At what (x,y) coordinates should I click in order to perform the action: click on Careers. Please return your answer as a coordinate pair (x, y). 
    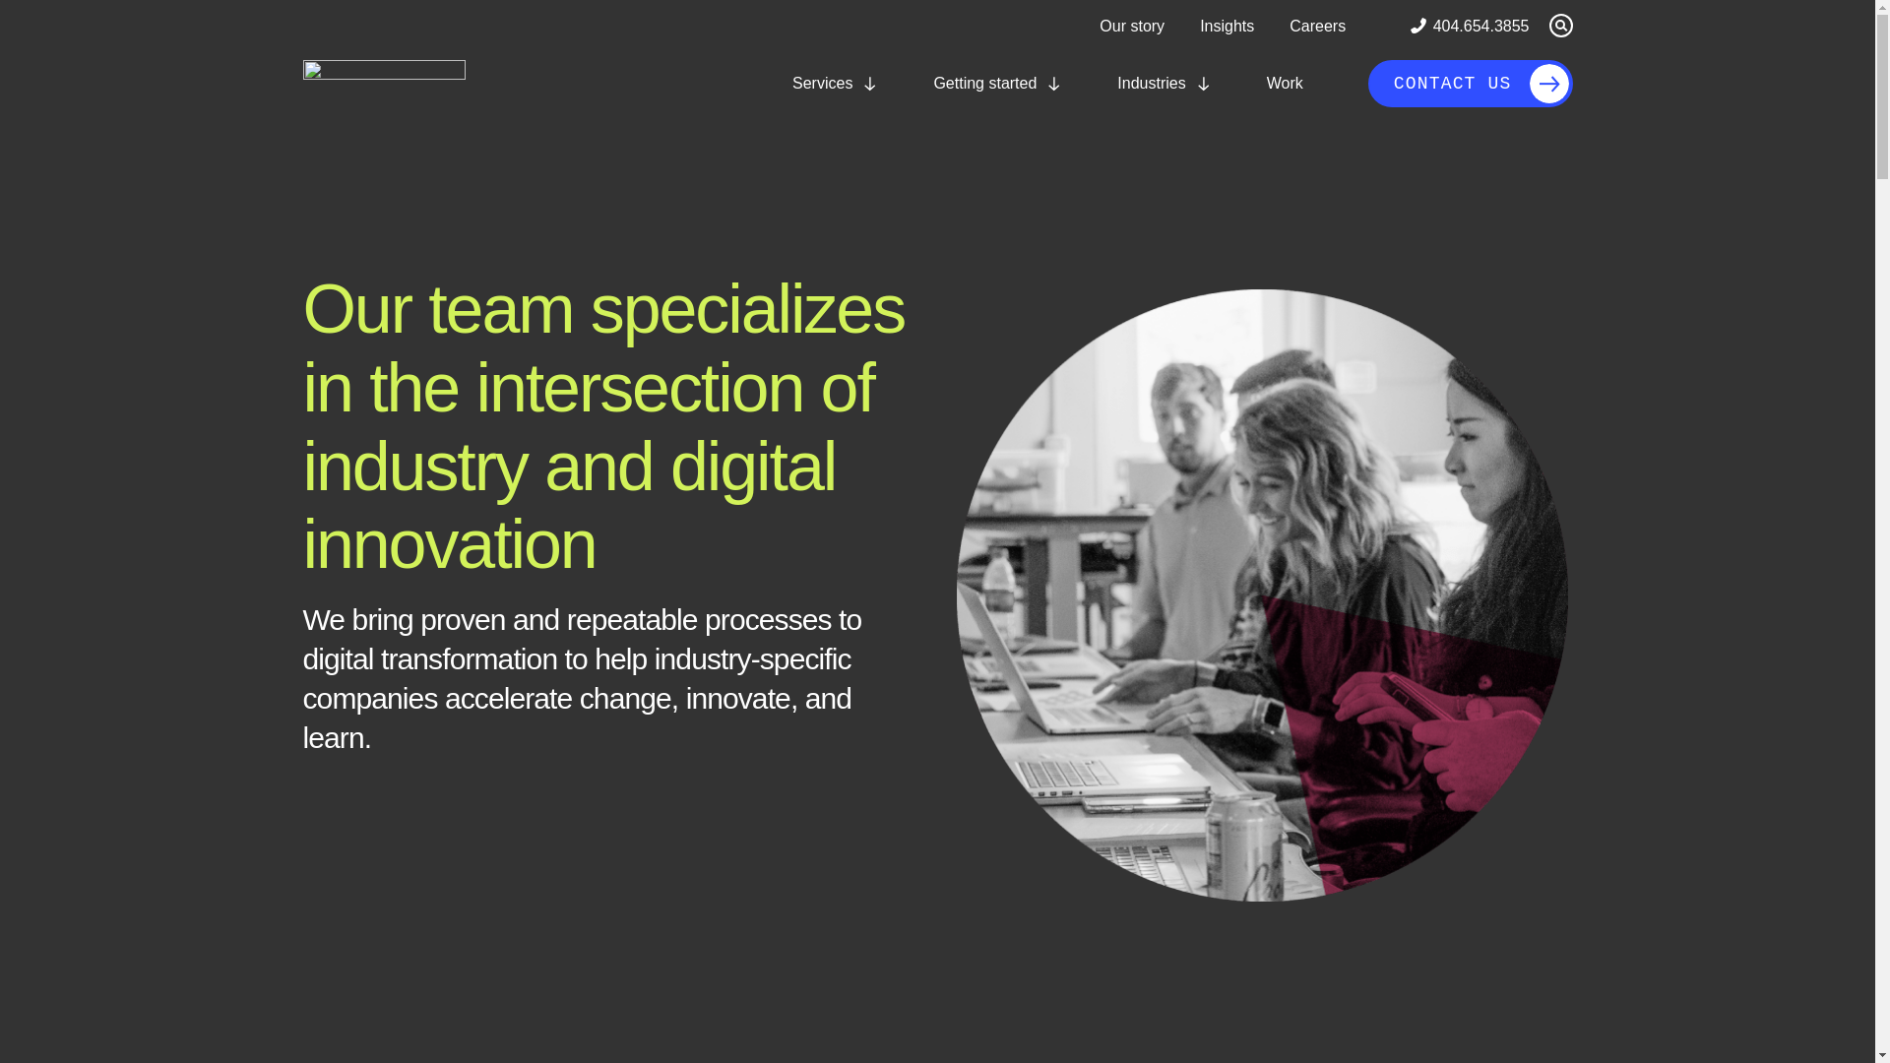
    Looking at the image, I should click on (1317, 26).